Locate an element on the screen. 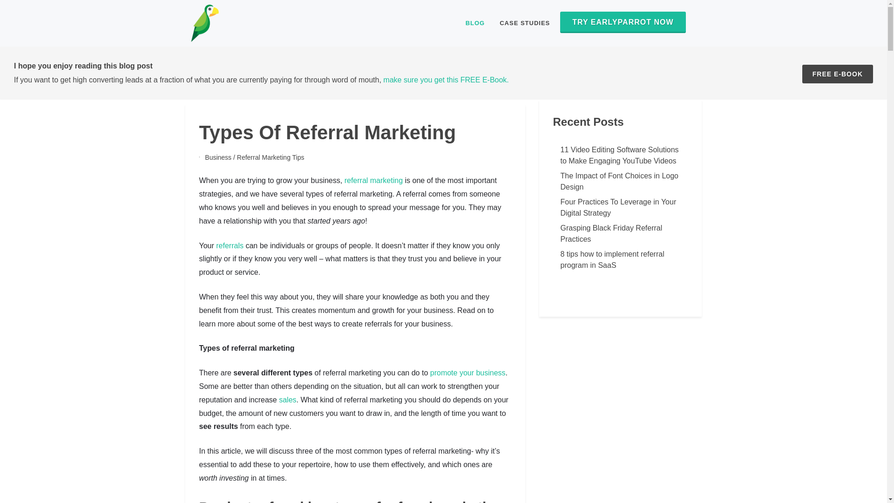 This screenshot has width=894, height=503. referral marketing is located at coordinates (373, 181).